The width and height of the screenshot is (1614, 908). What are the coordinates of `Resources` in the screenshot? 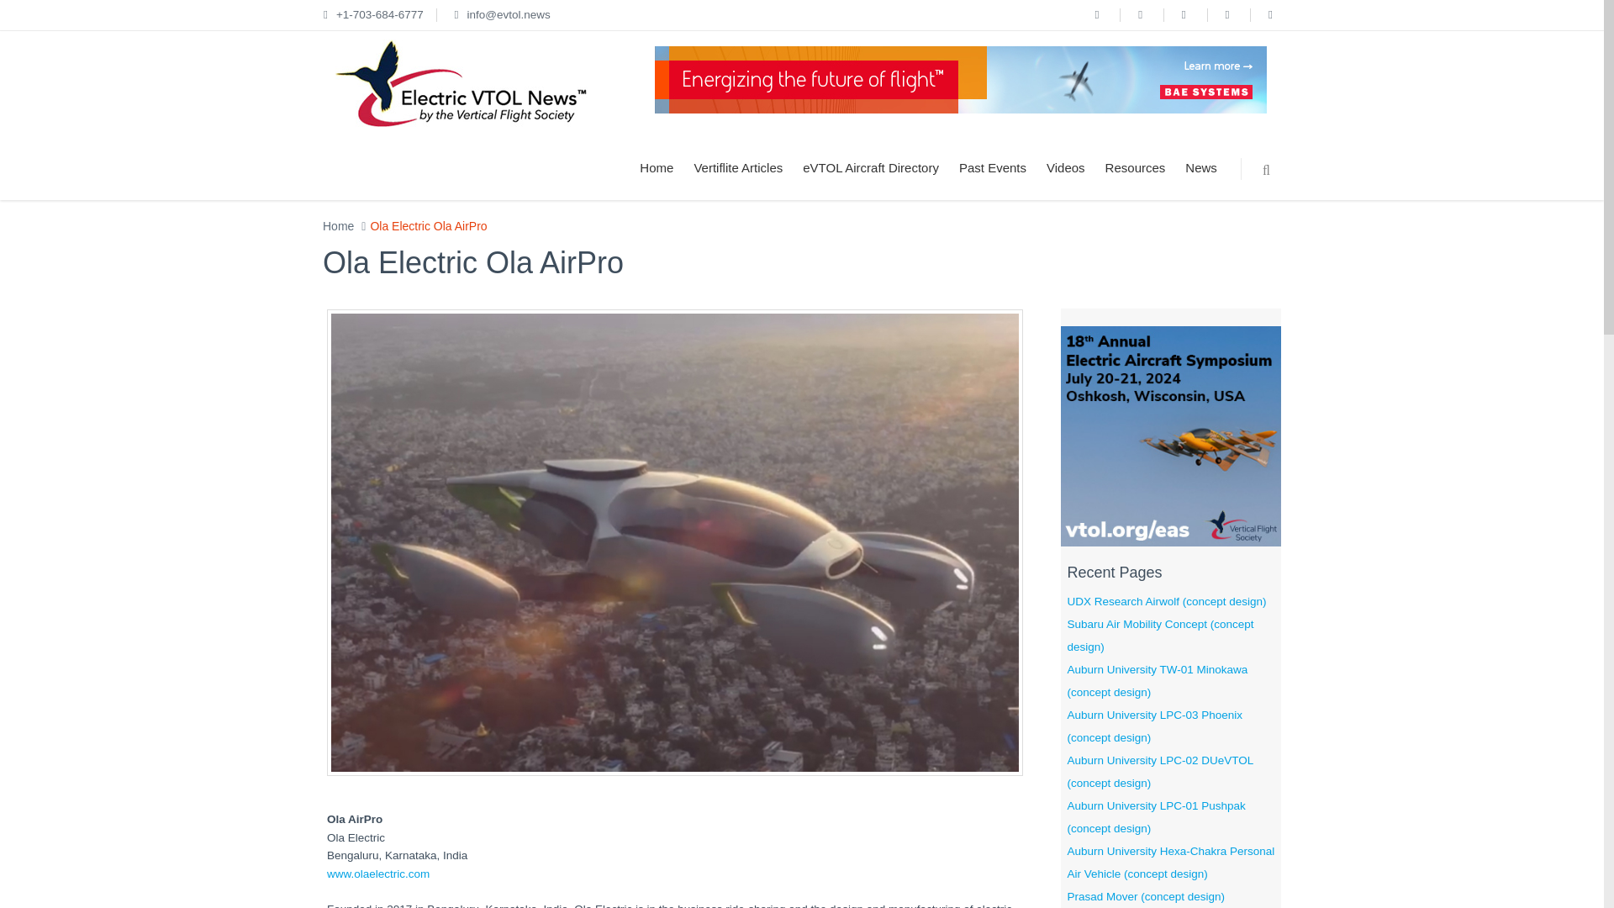 It's located at (1136, 168).